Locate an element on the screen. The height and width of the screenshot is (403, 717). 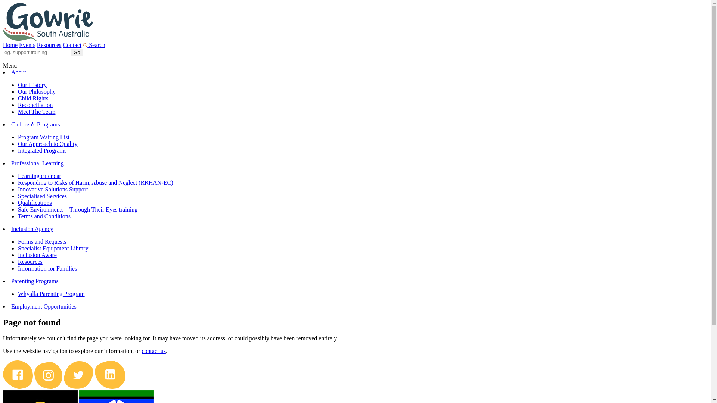
Learning calendar is located at coordinates (40, 176).